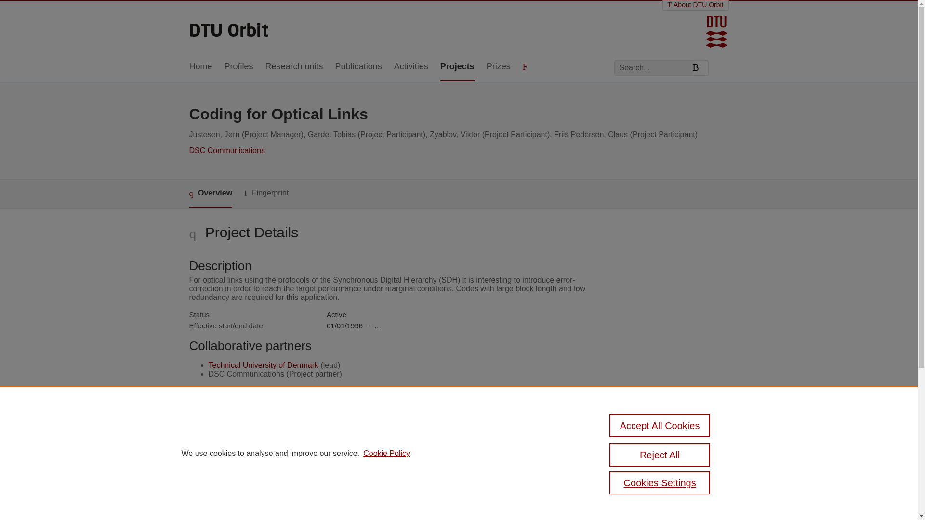 Image resolution: width=925 pixels, height=520 pixels. I want to click on Technical University of Denmark, so click(263, 365).